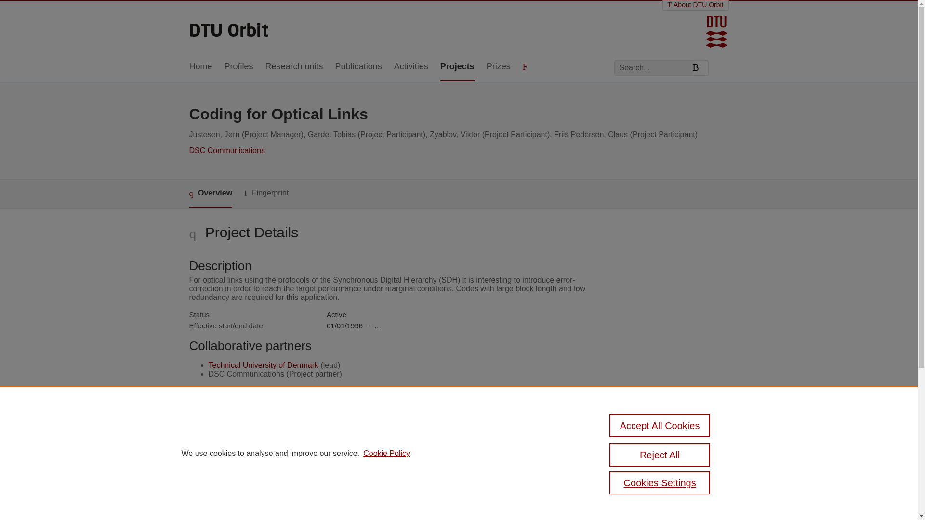 Image resolution: width=925 pixels, height=520 pixels. I want to click on Technical University of Denmark, so click(263, 365).